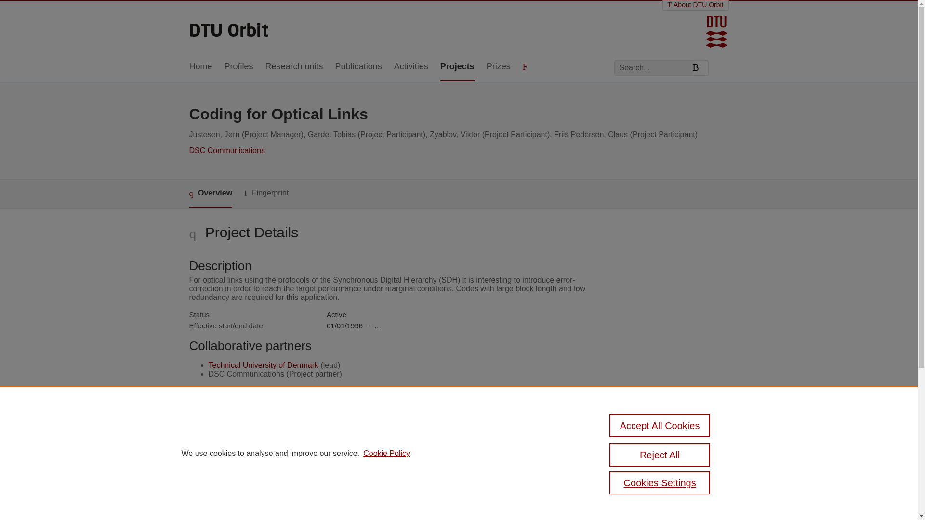 Image resolution: width=925 pixels, height=520 pixels. I want to click on Technical University of Denmark, so click(263, 365).